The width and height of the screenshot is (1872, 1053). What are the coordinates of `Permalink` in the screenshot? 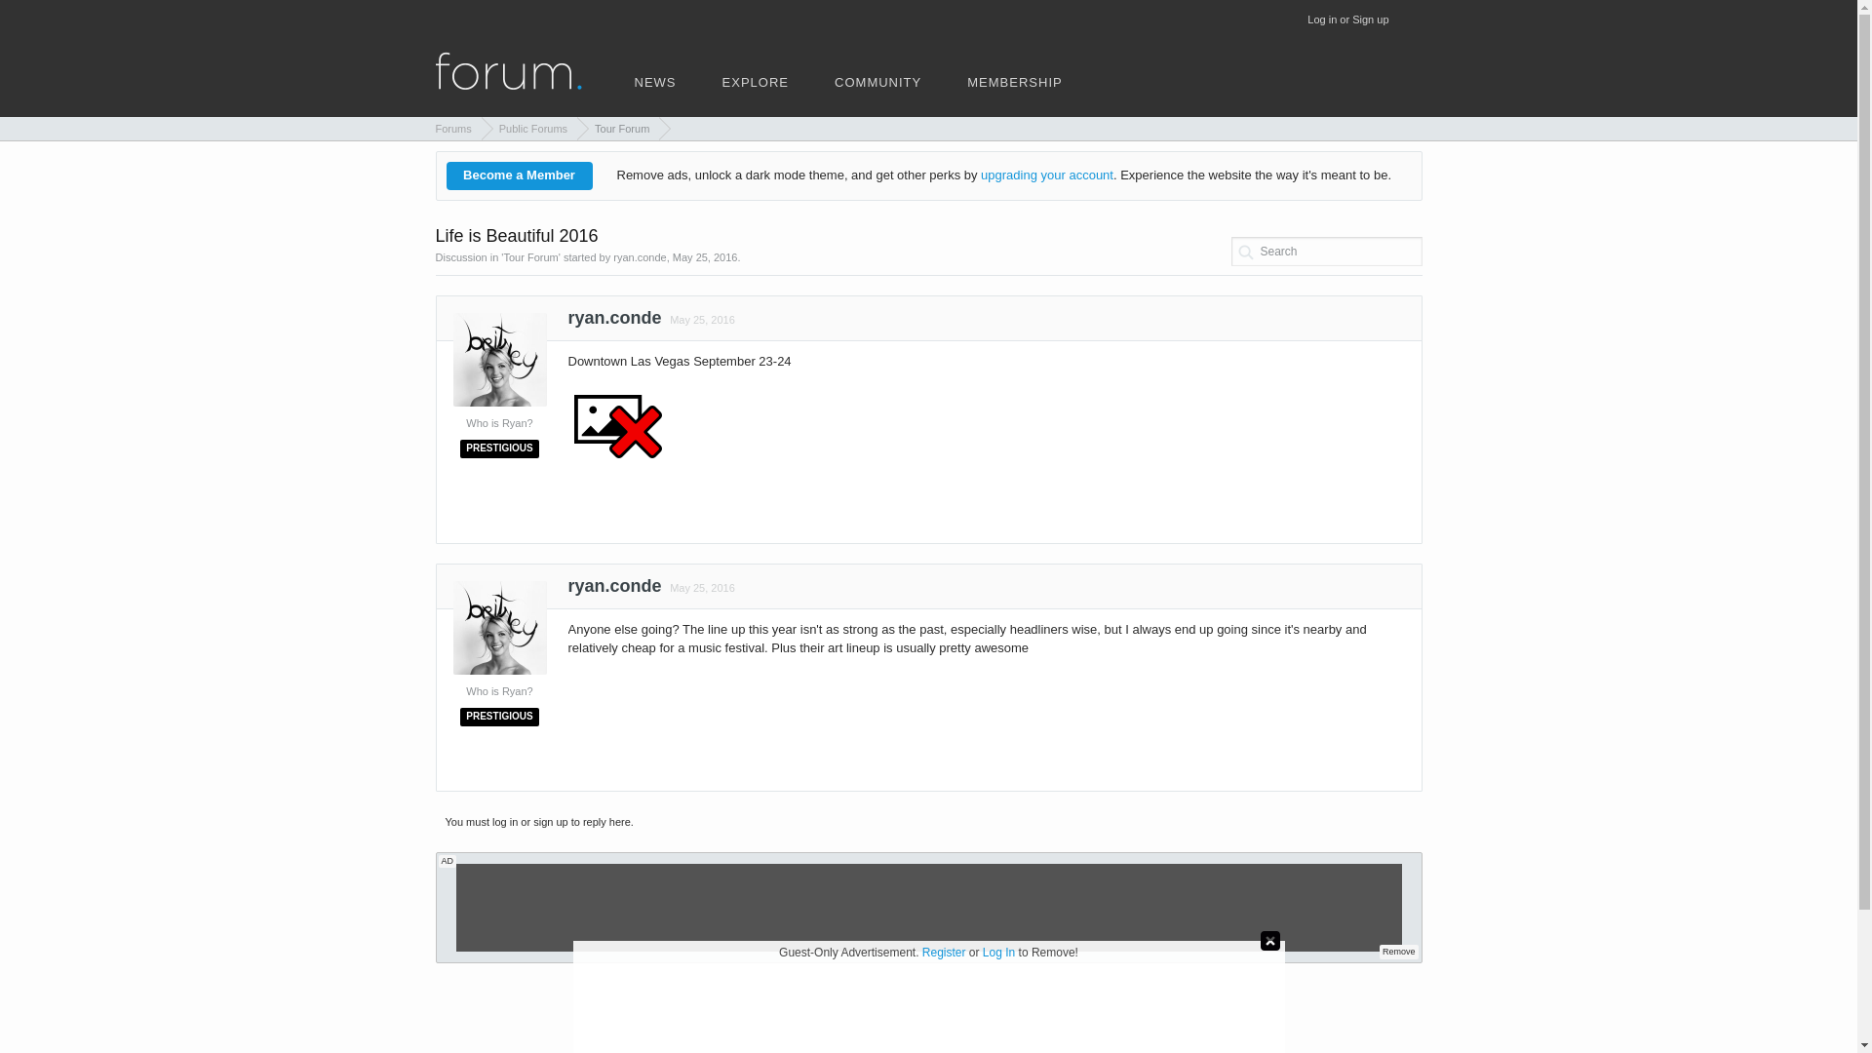 It's located at (700, 319).